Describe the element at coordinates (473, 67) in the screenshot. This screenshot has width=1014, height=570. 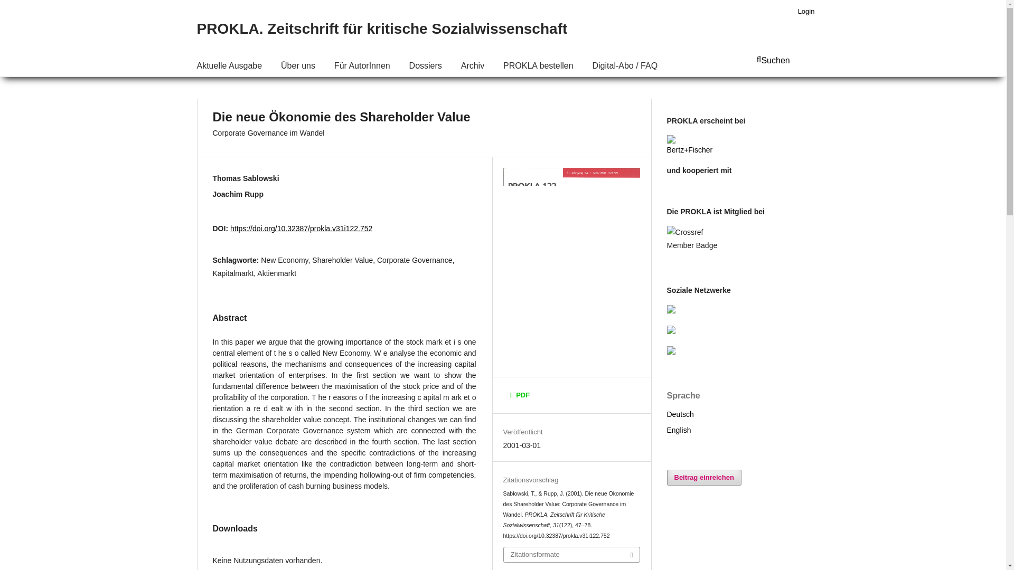
I see `Archiv` at that location.